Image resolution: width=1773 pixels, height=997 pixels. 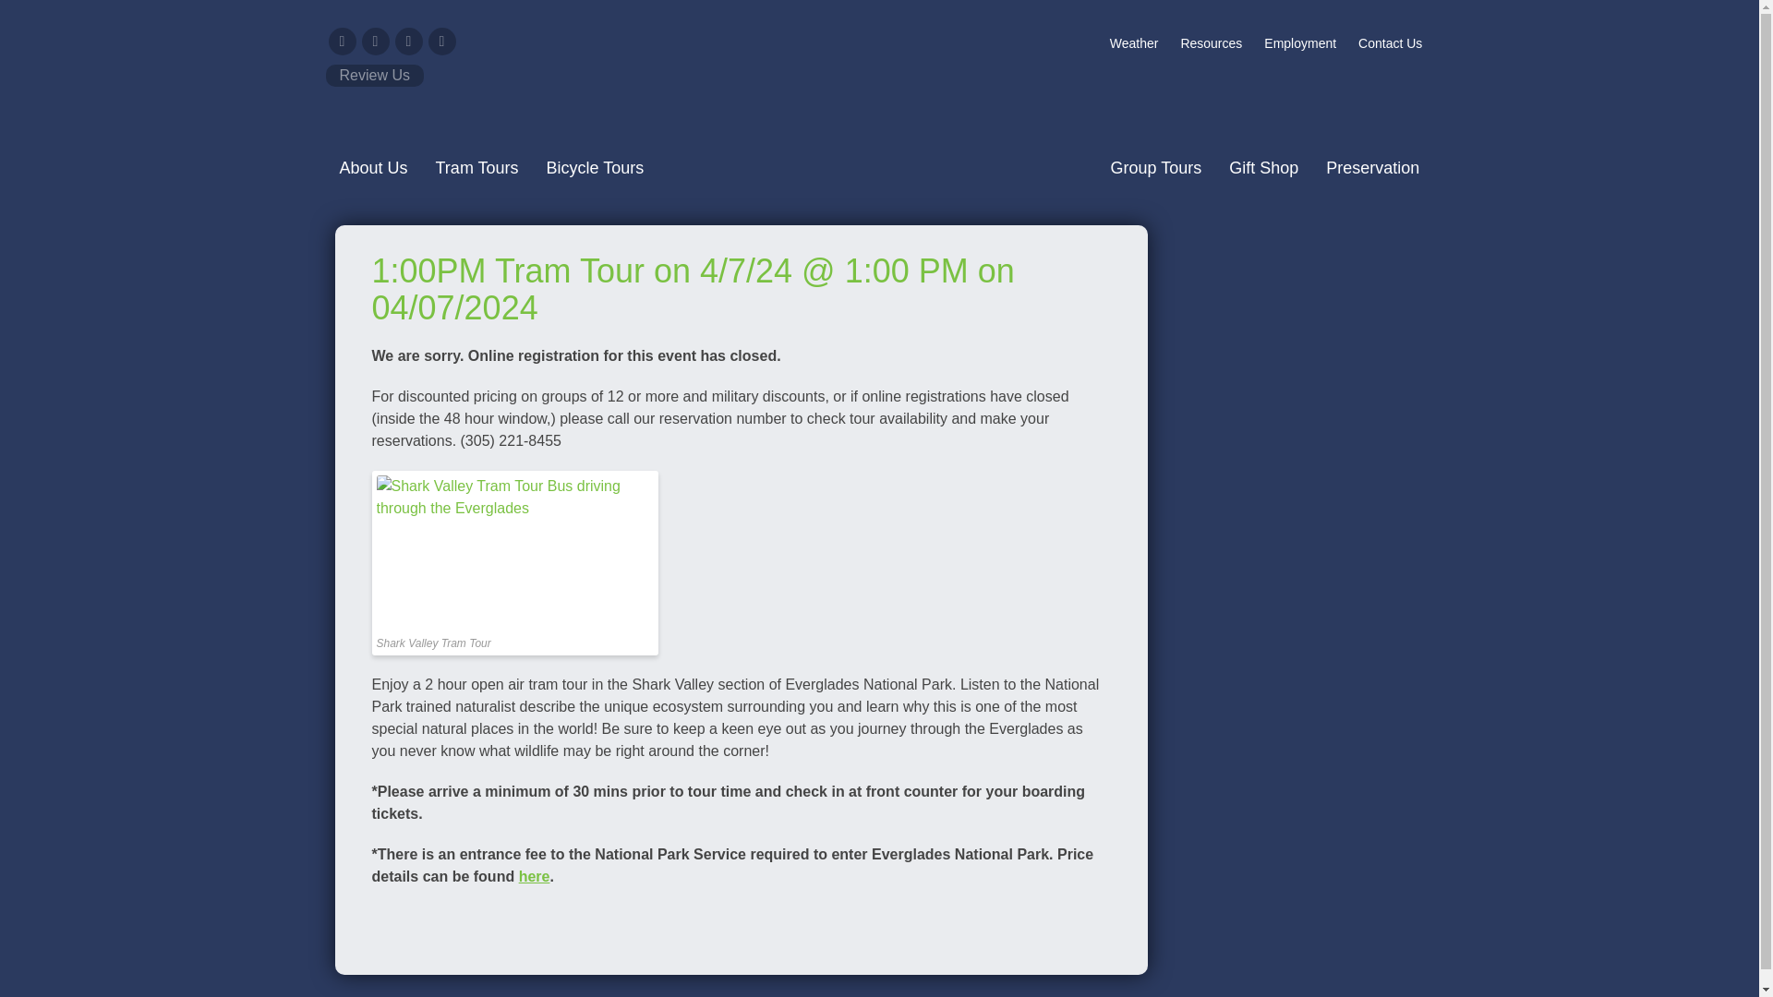 I want to click on here, so click(x=534, y=875).